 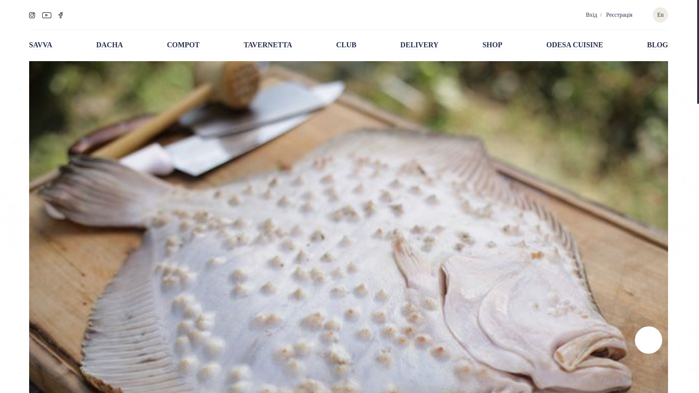 What do you see at coordinates (574, 45) in the screenshot?
I see `ODESA CUISINE` at bounding box center [574, 45].